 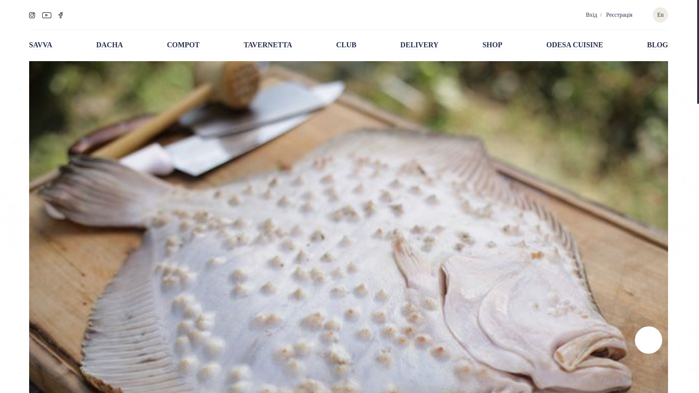 What do you see at coordinates (574, 45) in the screenshot?
I see `ODESA CUISINE` at bounding box center [574, 45].